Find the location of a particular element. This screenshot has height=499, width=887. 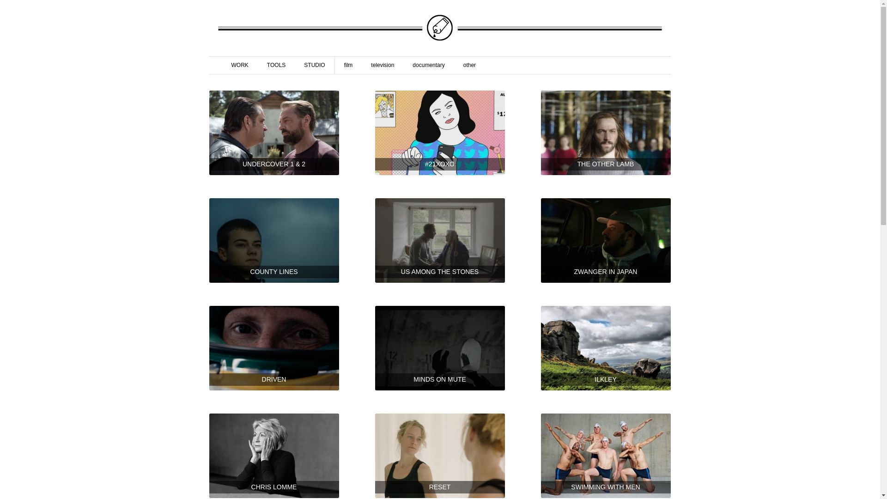

documentary is located at coordinates (429, 66).